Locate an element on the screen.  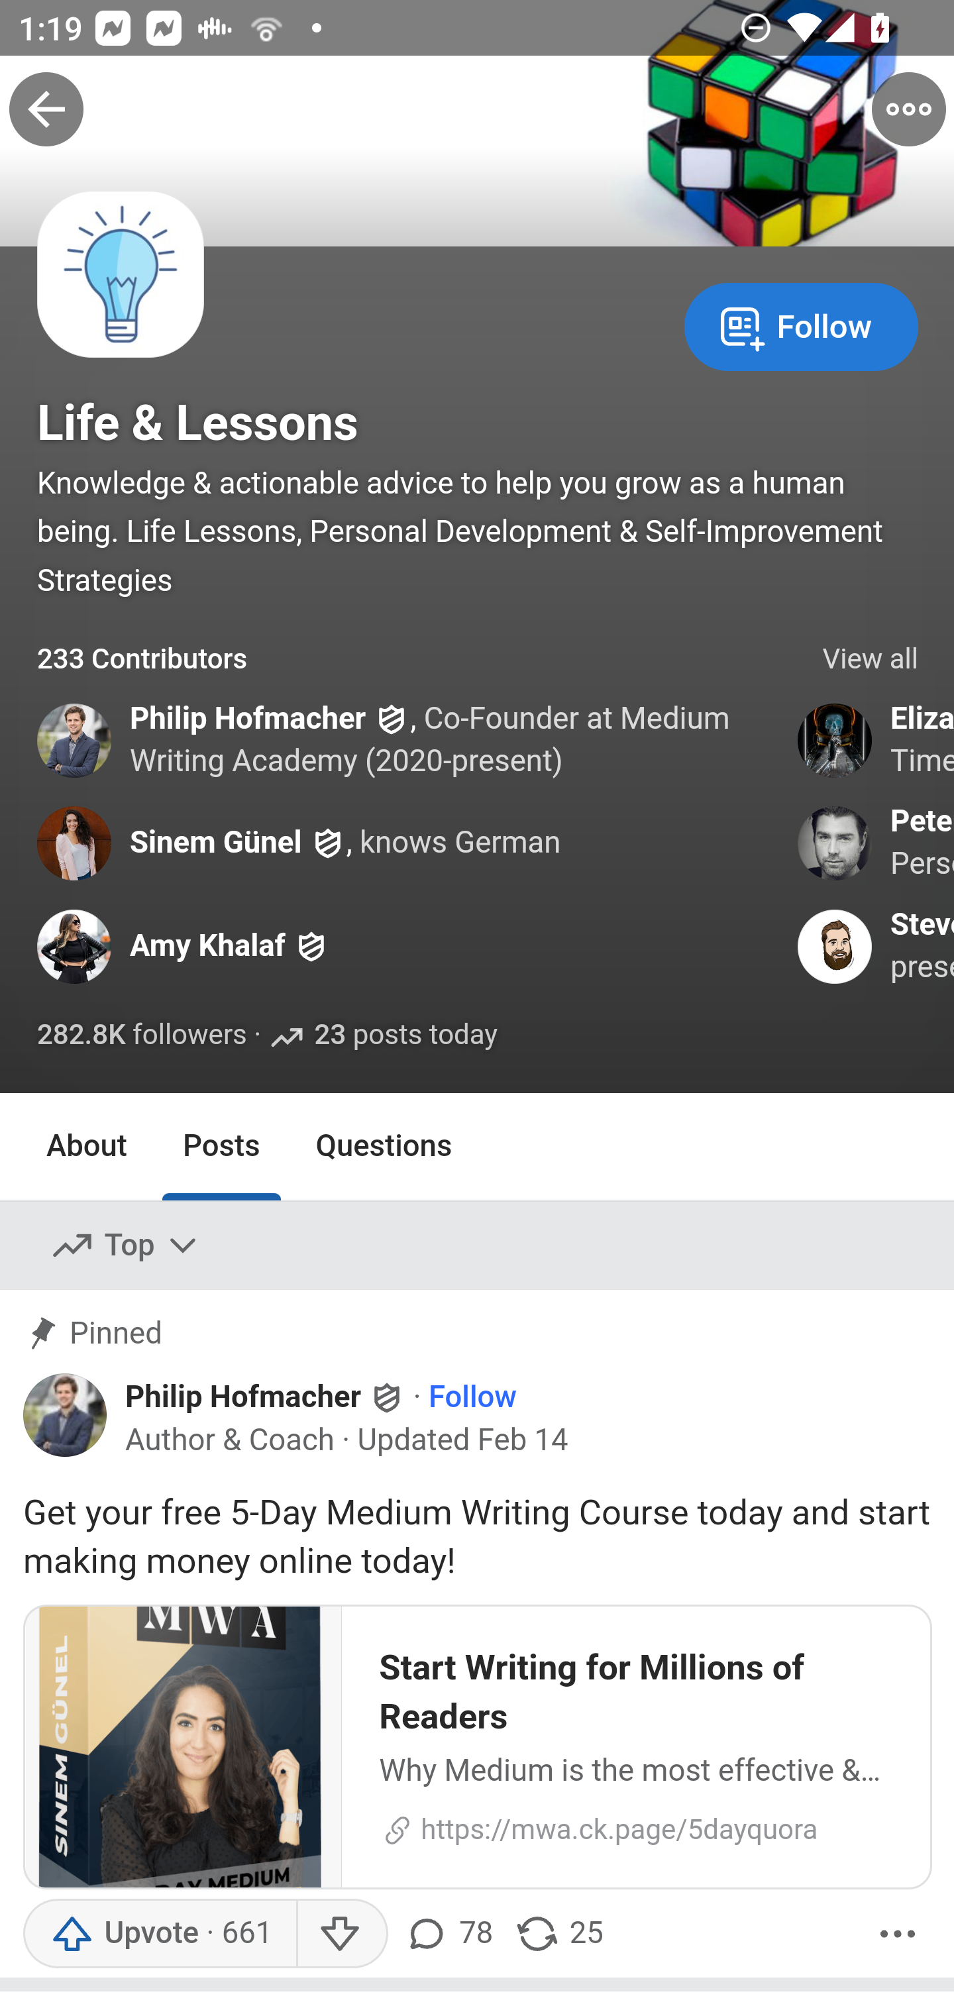
78 comments is located at coordinates (448, 1934).